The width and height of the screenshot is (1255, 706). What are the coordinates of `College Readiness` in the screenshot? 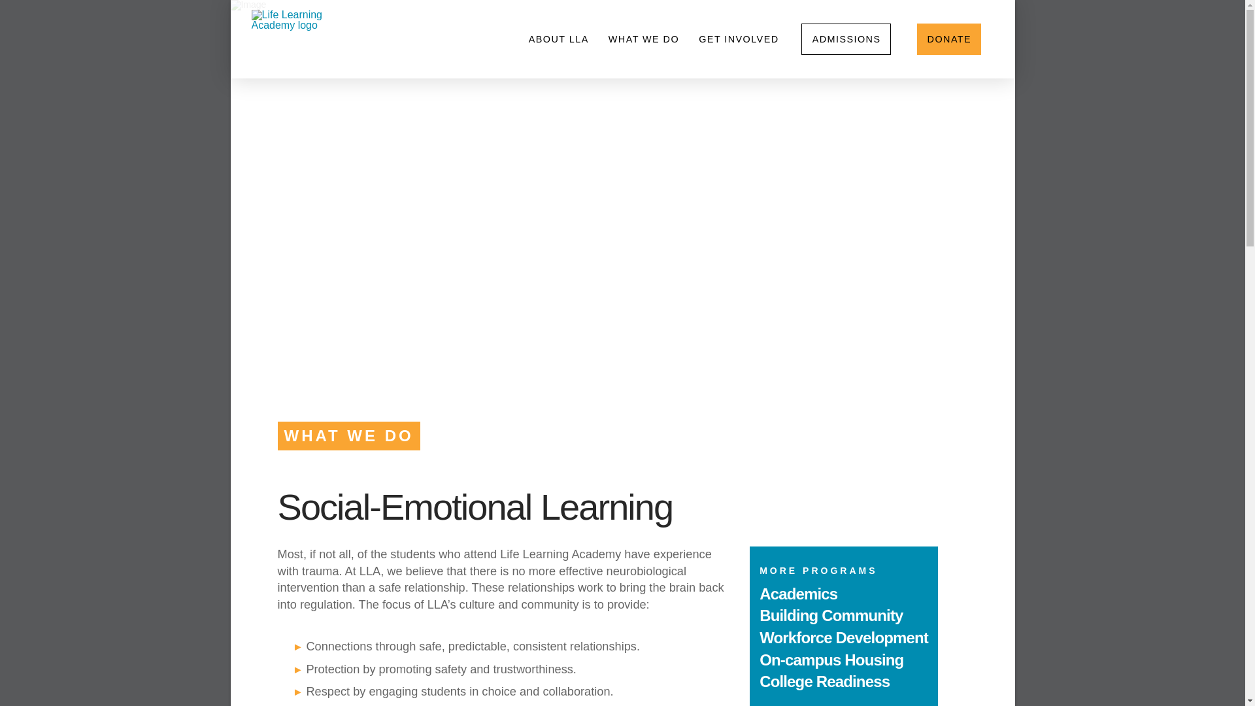 It's located at (824, 681).